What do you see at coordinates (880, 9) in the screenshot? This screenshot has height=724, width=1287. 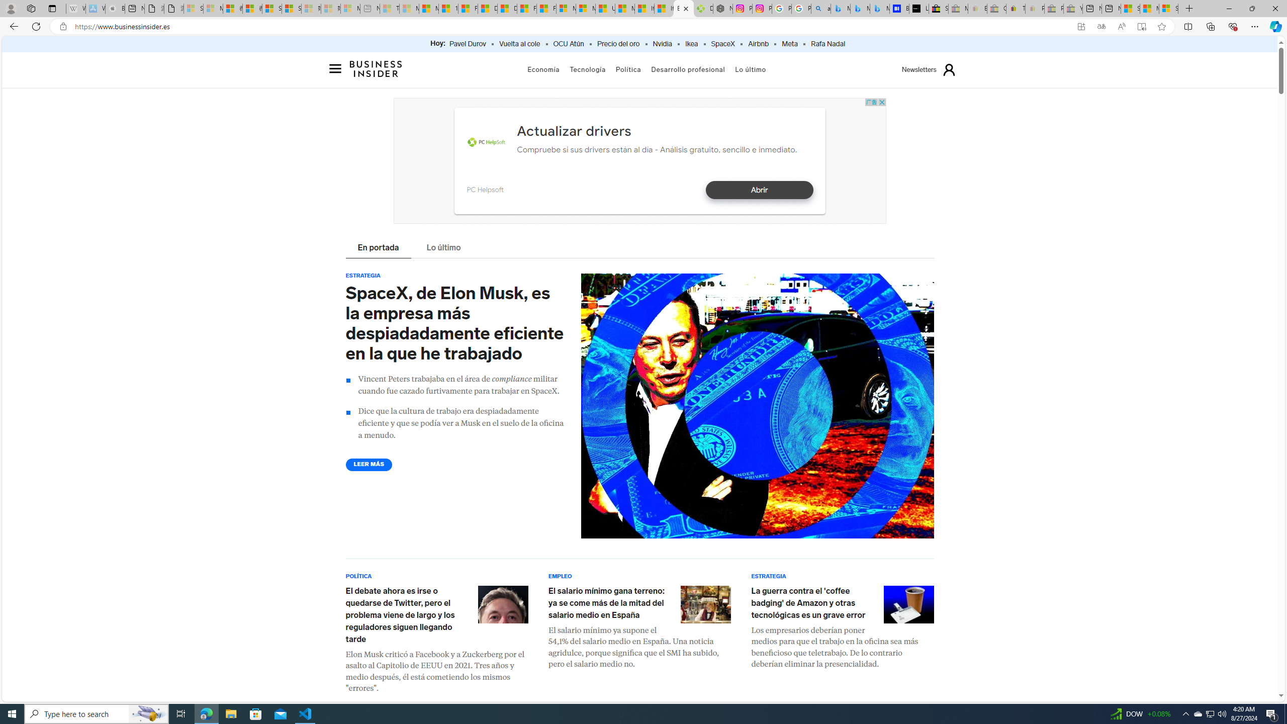 I see `Microsoft Bing Travel - Shangri-La Hotel Bangkok` at bounding box center [880, 9].